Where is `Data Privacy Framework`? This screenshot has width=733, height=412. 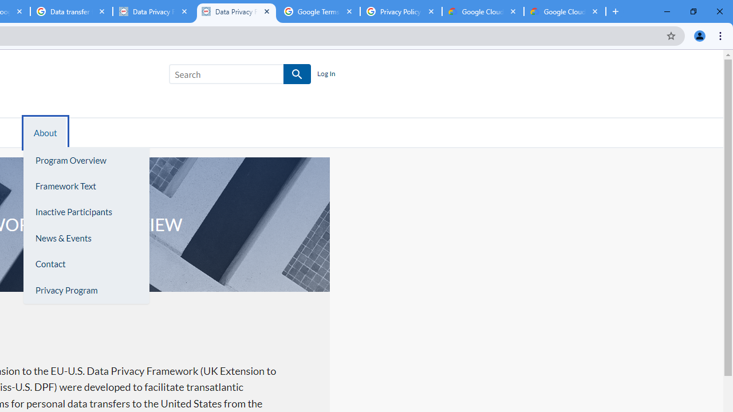
Data Privacy Framework is located at coordinates (153, 11).